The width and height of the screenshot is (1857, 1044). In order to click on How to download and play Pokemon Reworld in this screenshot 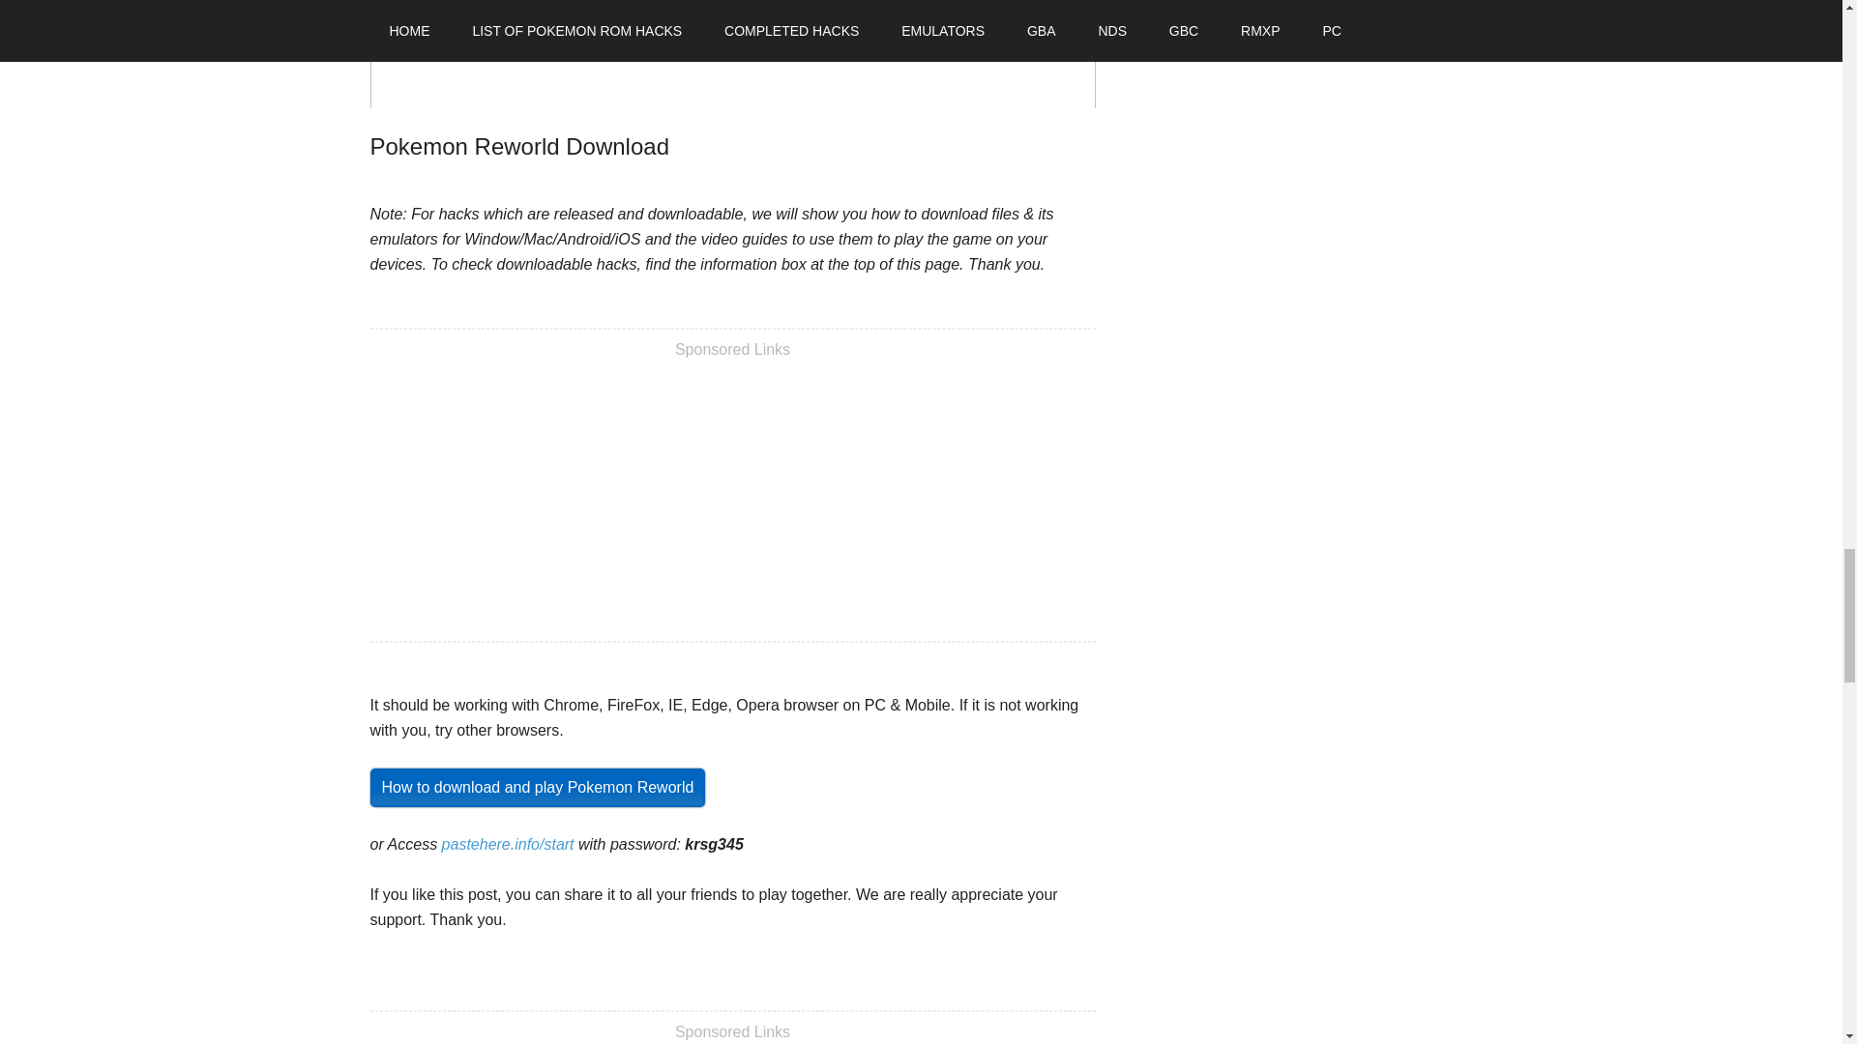, I will do `click(538, 787)`.